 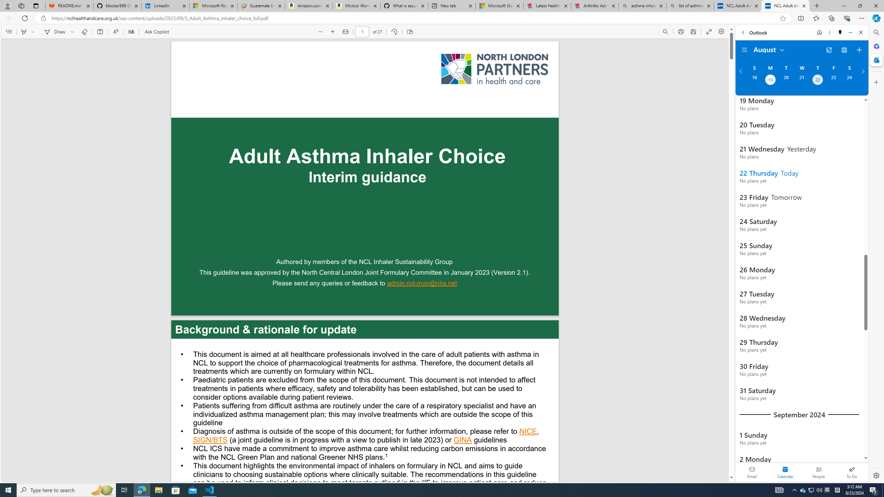 I want to click on Open in new tab, so click(x=829, y=50).